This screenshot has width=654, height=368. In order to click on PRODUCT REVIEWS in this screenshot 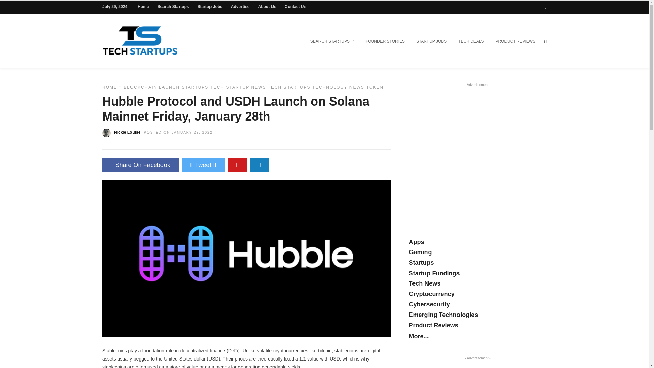, I will do `click(515, 42)`.